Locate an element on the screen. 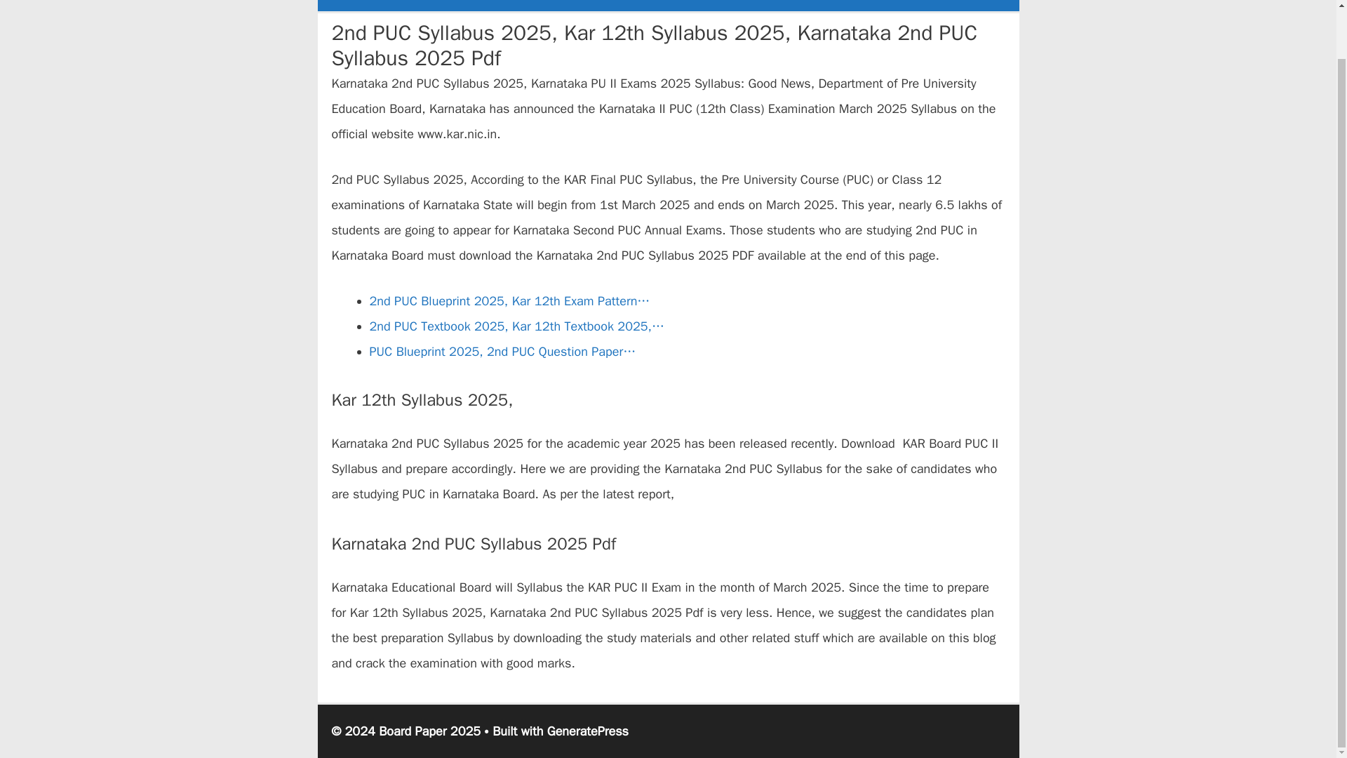  NCERT is located at coordinates (715, 6).